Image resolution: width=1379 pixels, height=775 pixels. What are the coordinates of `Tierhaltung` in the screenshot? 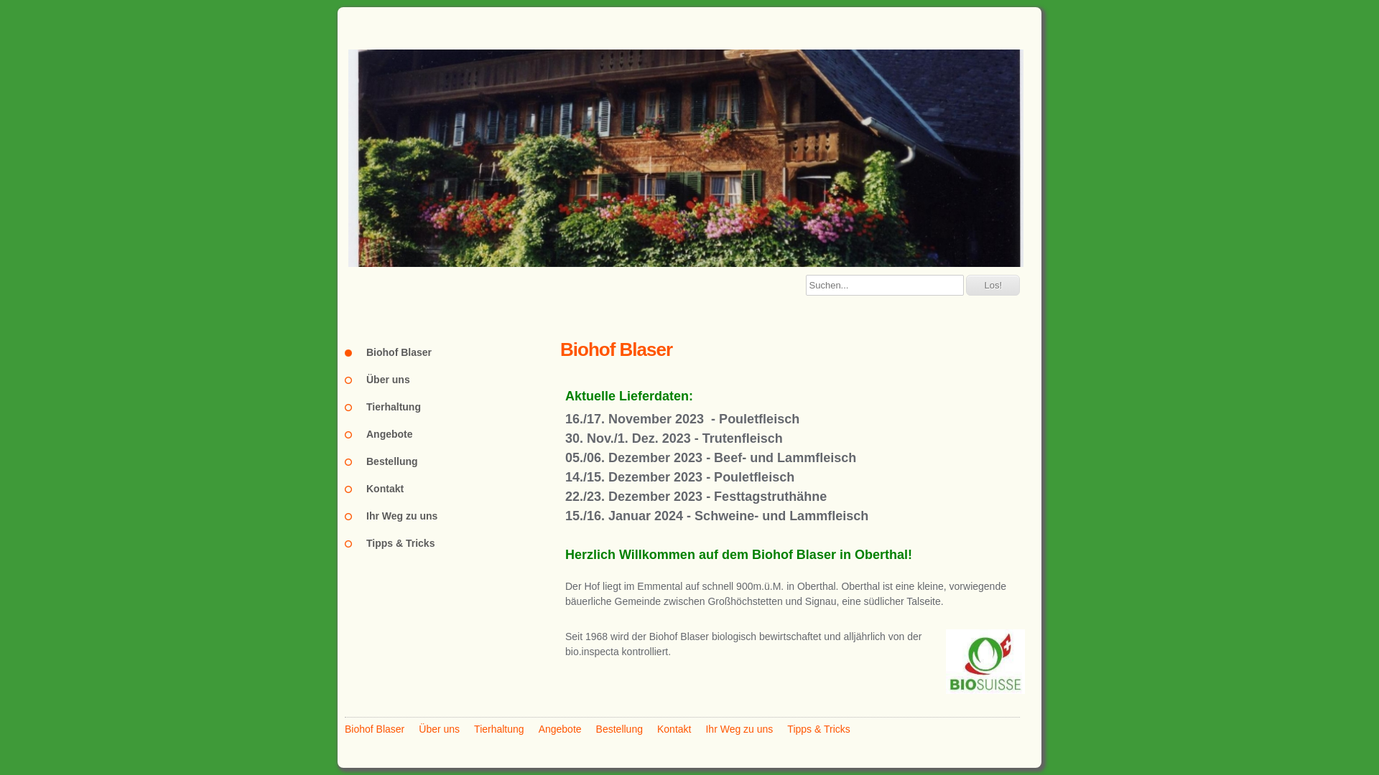 It's located at (499, 729).